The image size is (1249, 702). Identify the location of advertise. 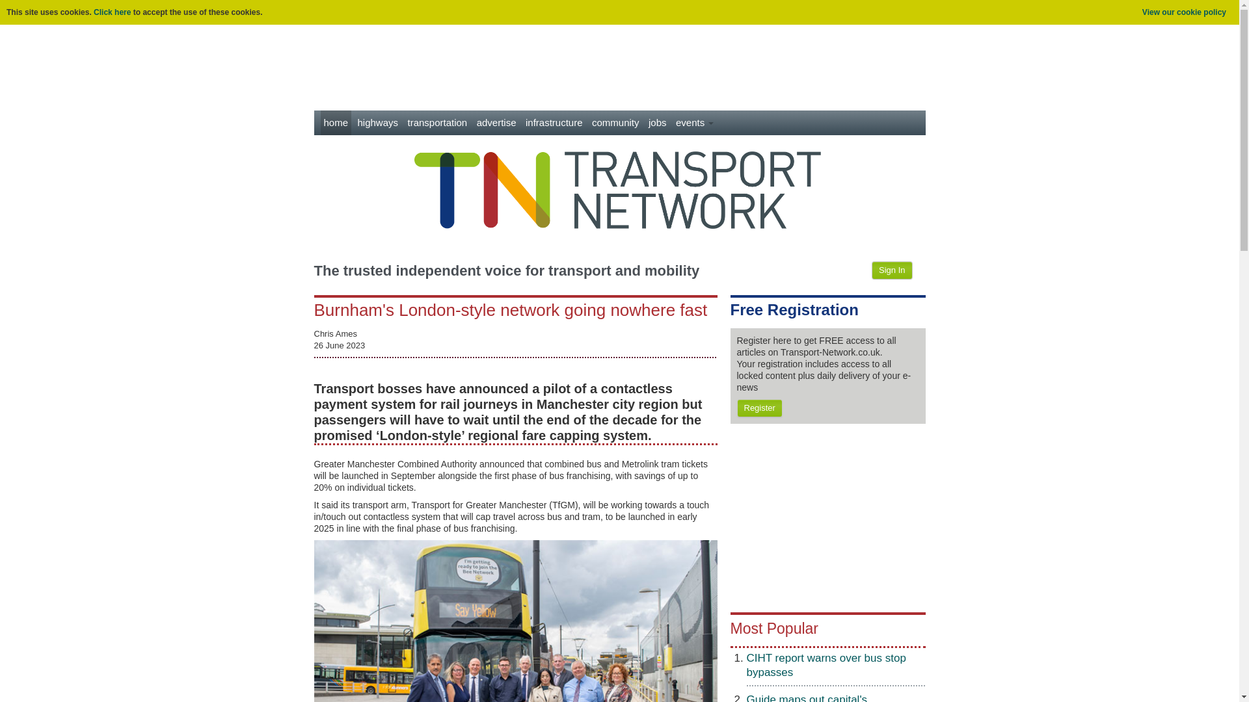
(496, 122).